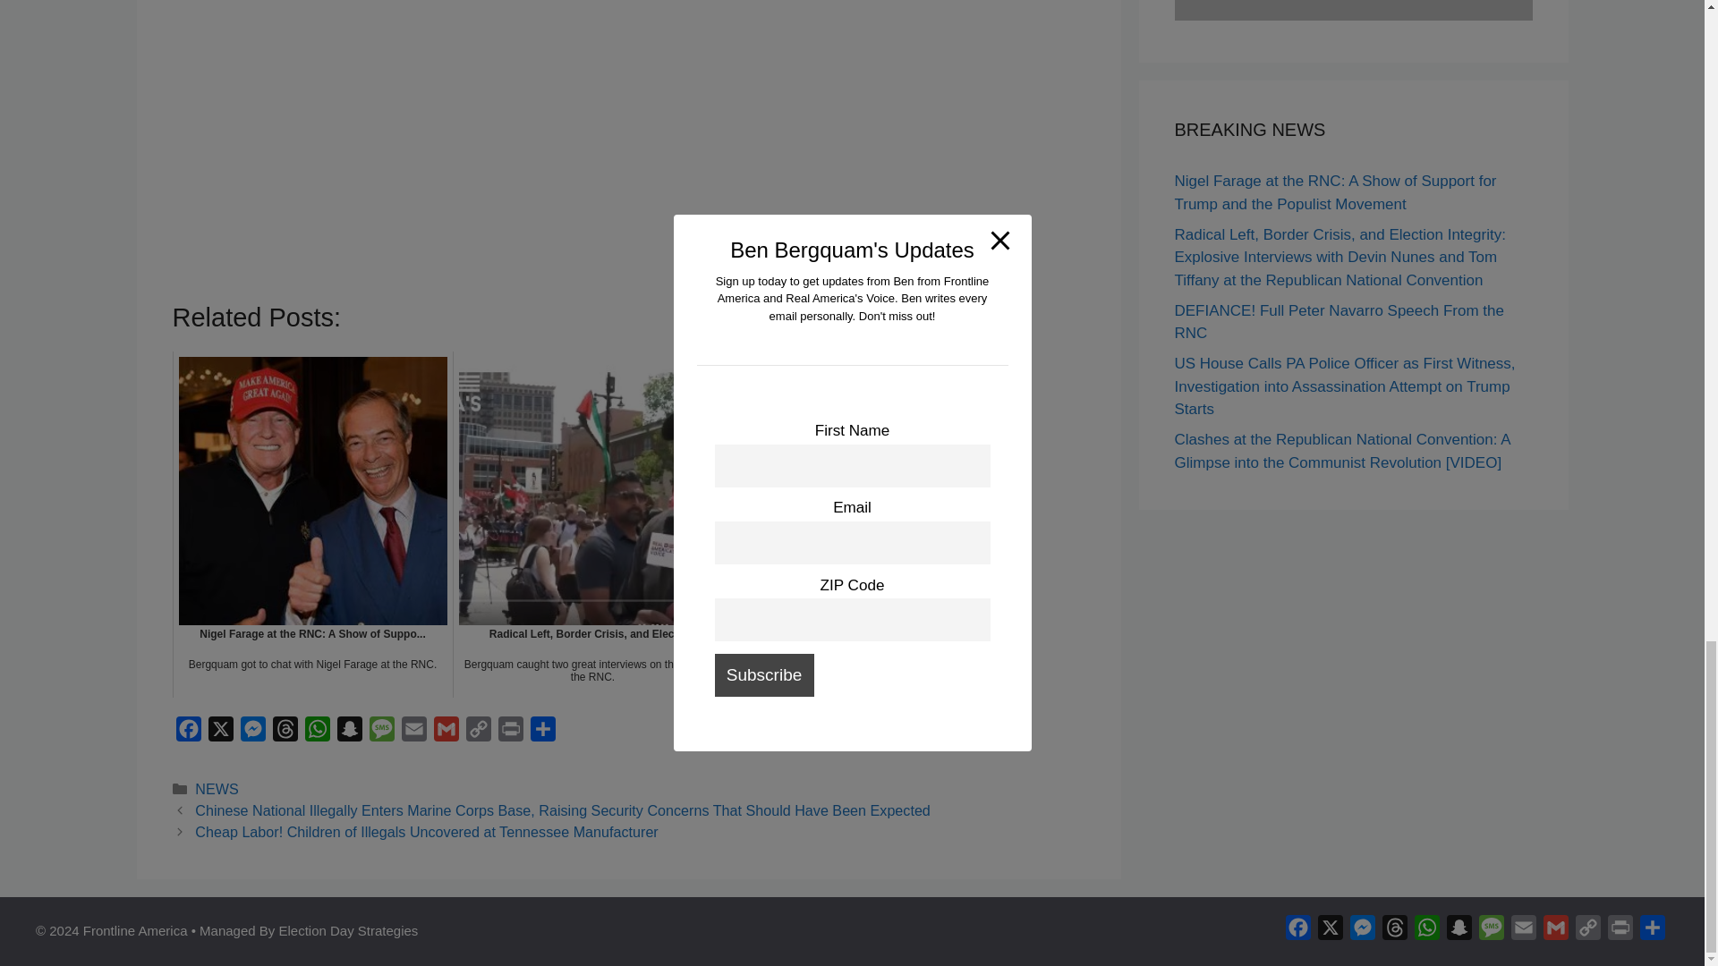  What do you see at coordinates (317, 733) in the screenshot?
I see `WhatsApp` at bounding box center [317, 733].